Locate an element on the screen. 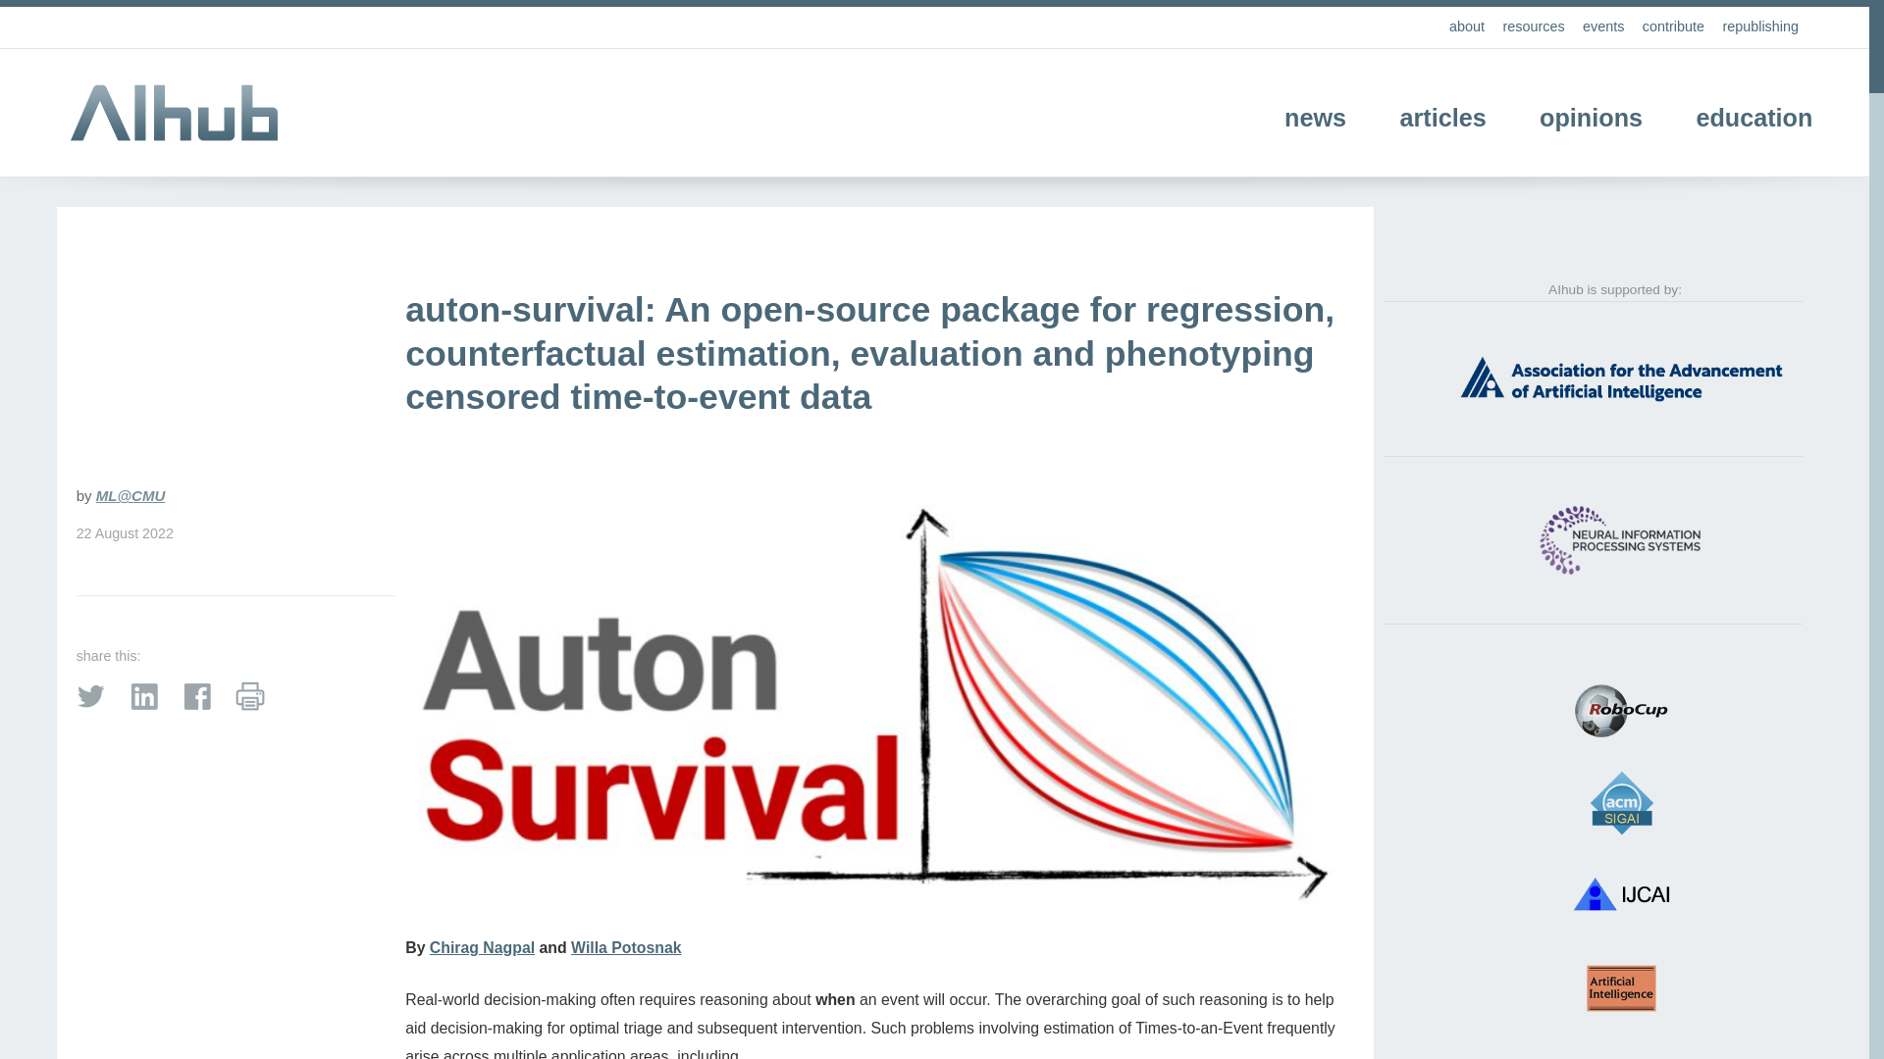 The width and height of the screenshot is (1884, 1059). Willa Potosnak is located at coordinates (625, 947).